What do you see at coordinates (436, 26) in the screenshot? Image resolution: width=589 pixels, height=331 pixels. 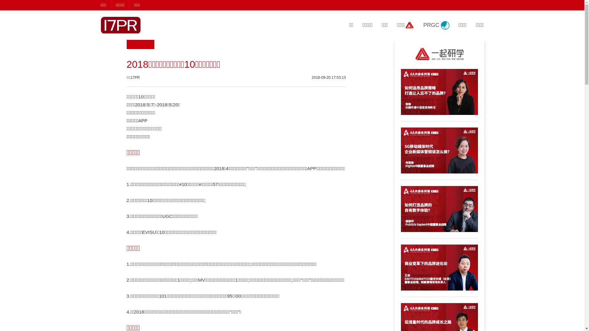 I see `PRGC` at bounding box center [436, 26].